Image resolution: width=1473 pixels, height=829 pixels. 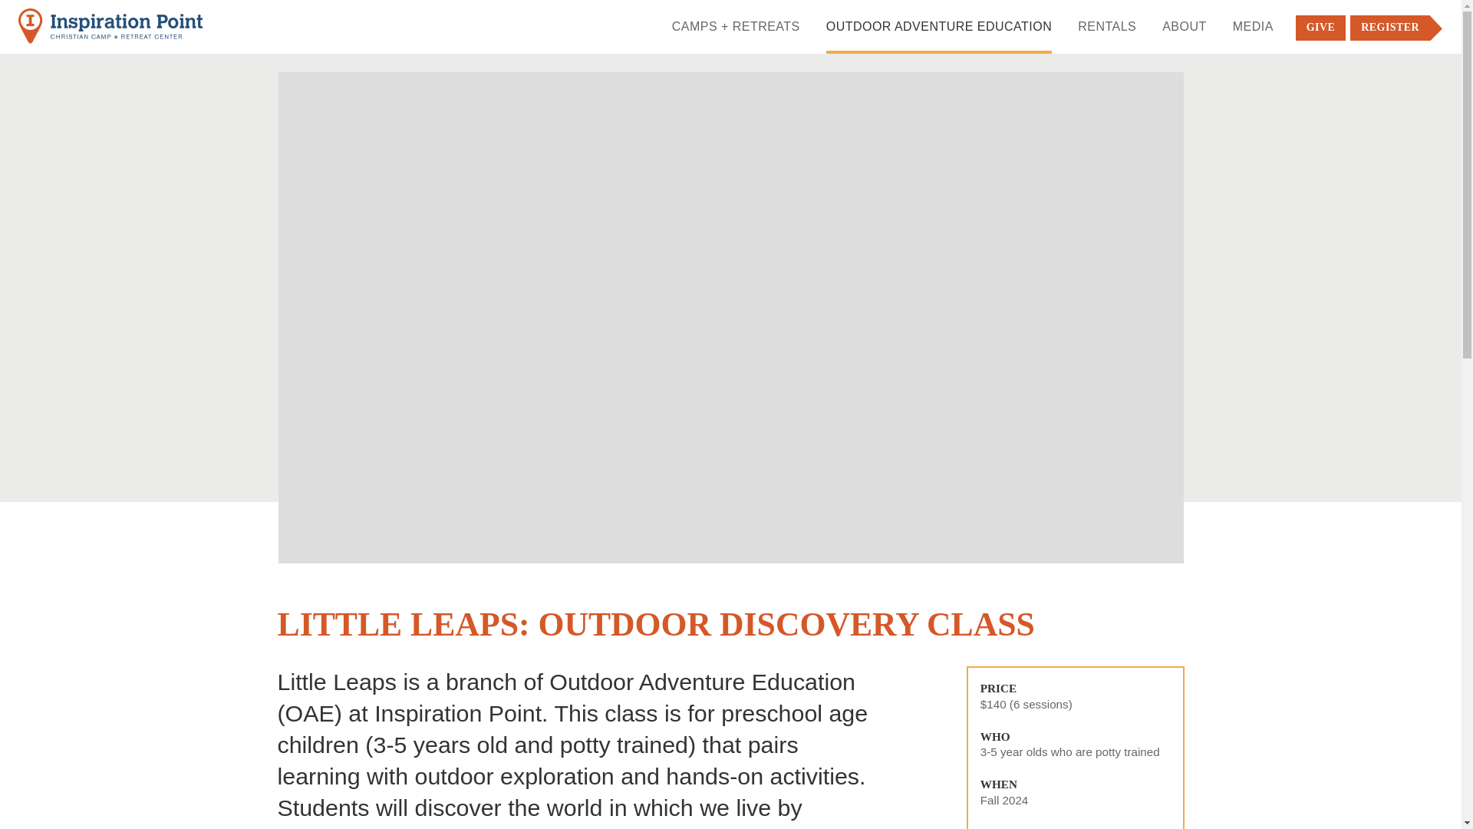 What do you see at coordinates (1254, 34) in the screenshot?
I see `MEDIA` at bounding box center [1254, 34].